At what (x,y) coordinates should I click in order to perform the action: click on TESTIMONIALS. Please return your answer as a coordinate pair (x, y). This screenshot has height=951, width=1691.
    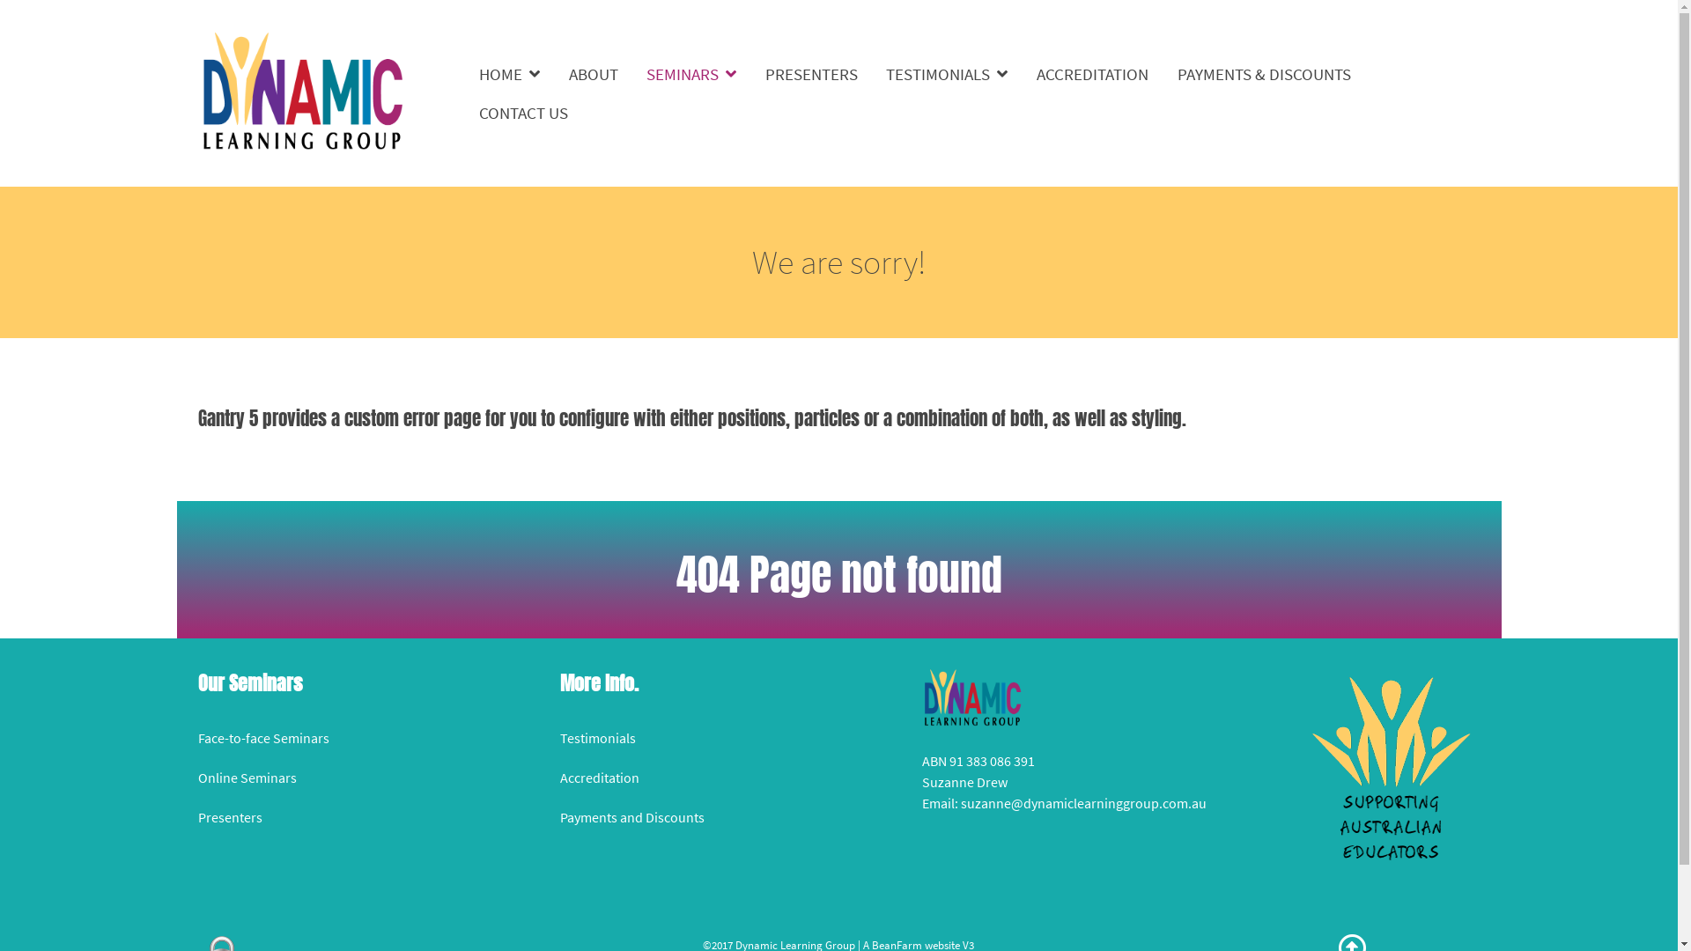
    Looking at the image, I should click on (948, 74).